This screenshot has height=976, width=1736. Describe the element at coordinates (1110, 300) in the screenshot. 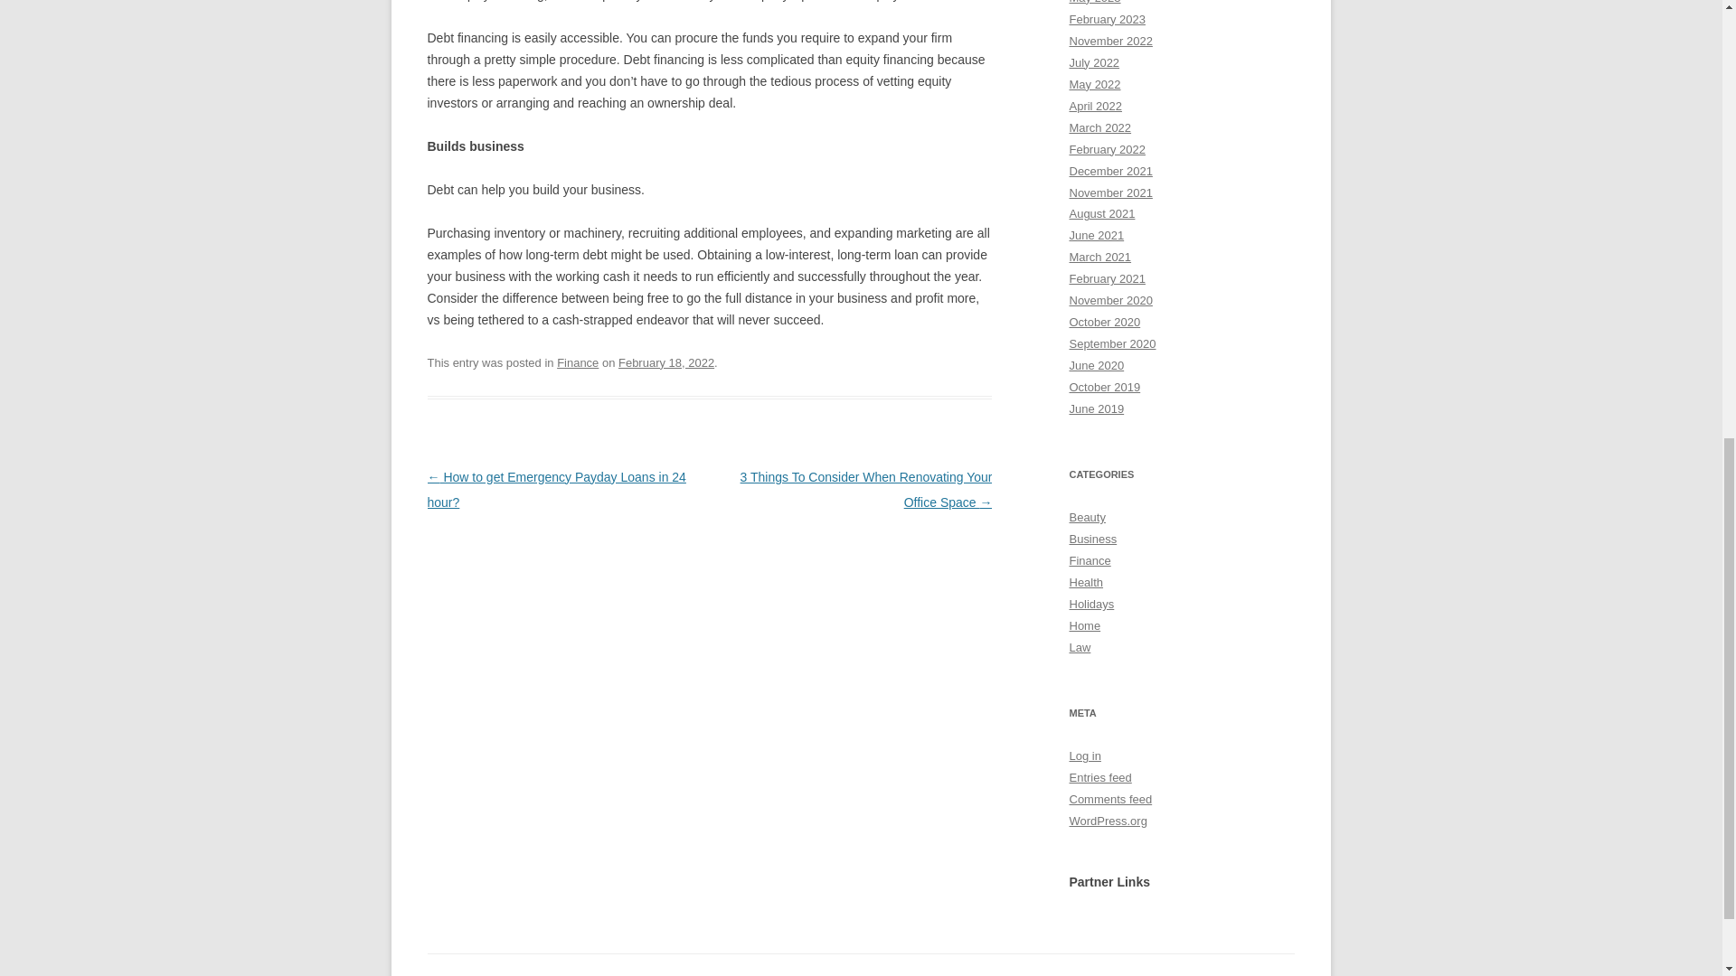

I see `November 2020` at that location.